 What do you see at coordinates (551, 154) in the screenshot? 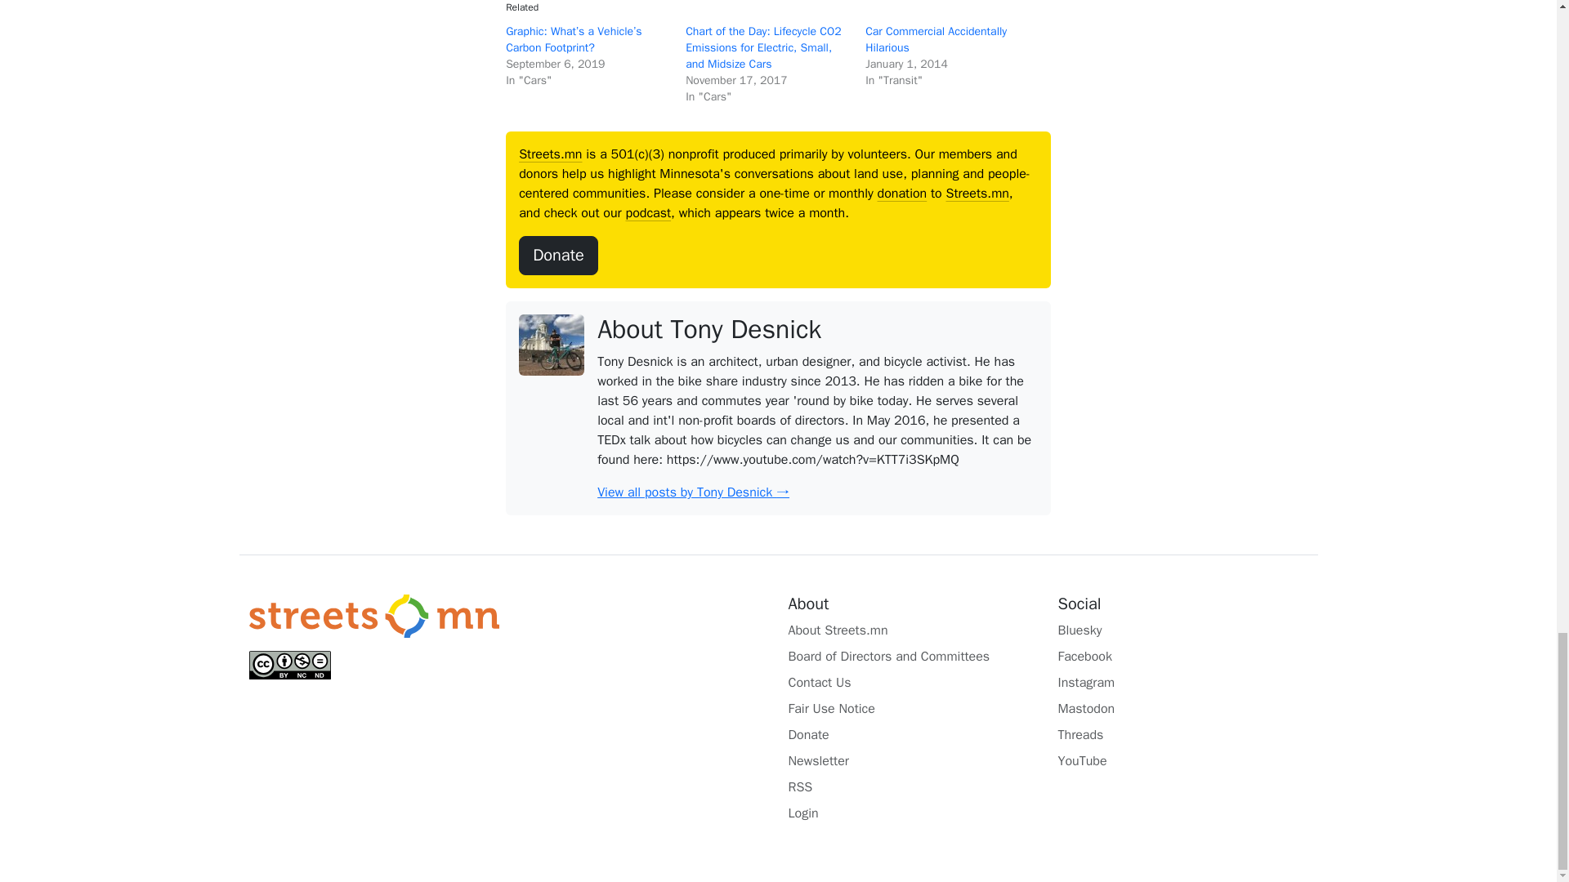
I see `Streets.mn` at bounding box center [551, 154].